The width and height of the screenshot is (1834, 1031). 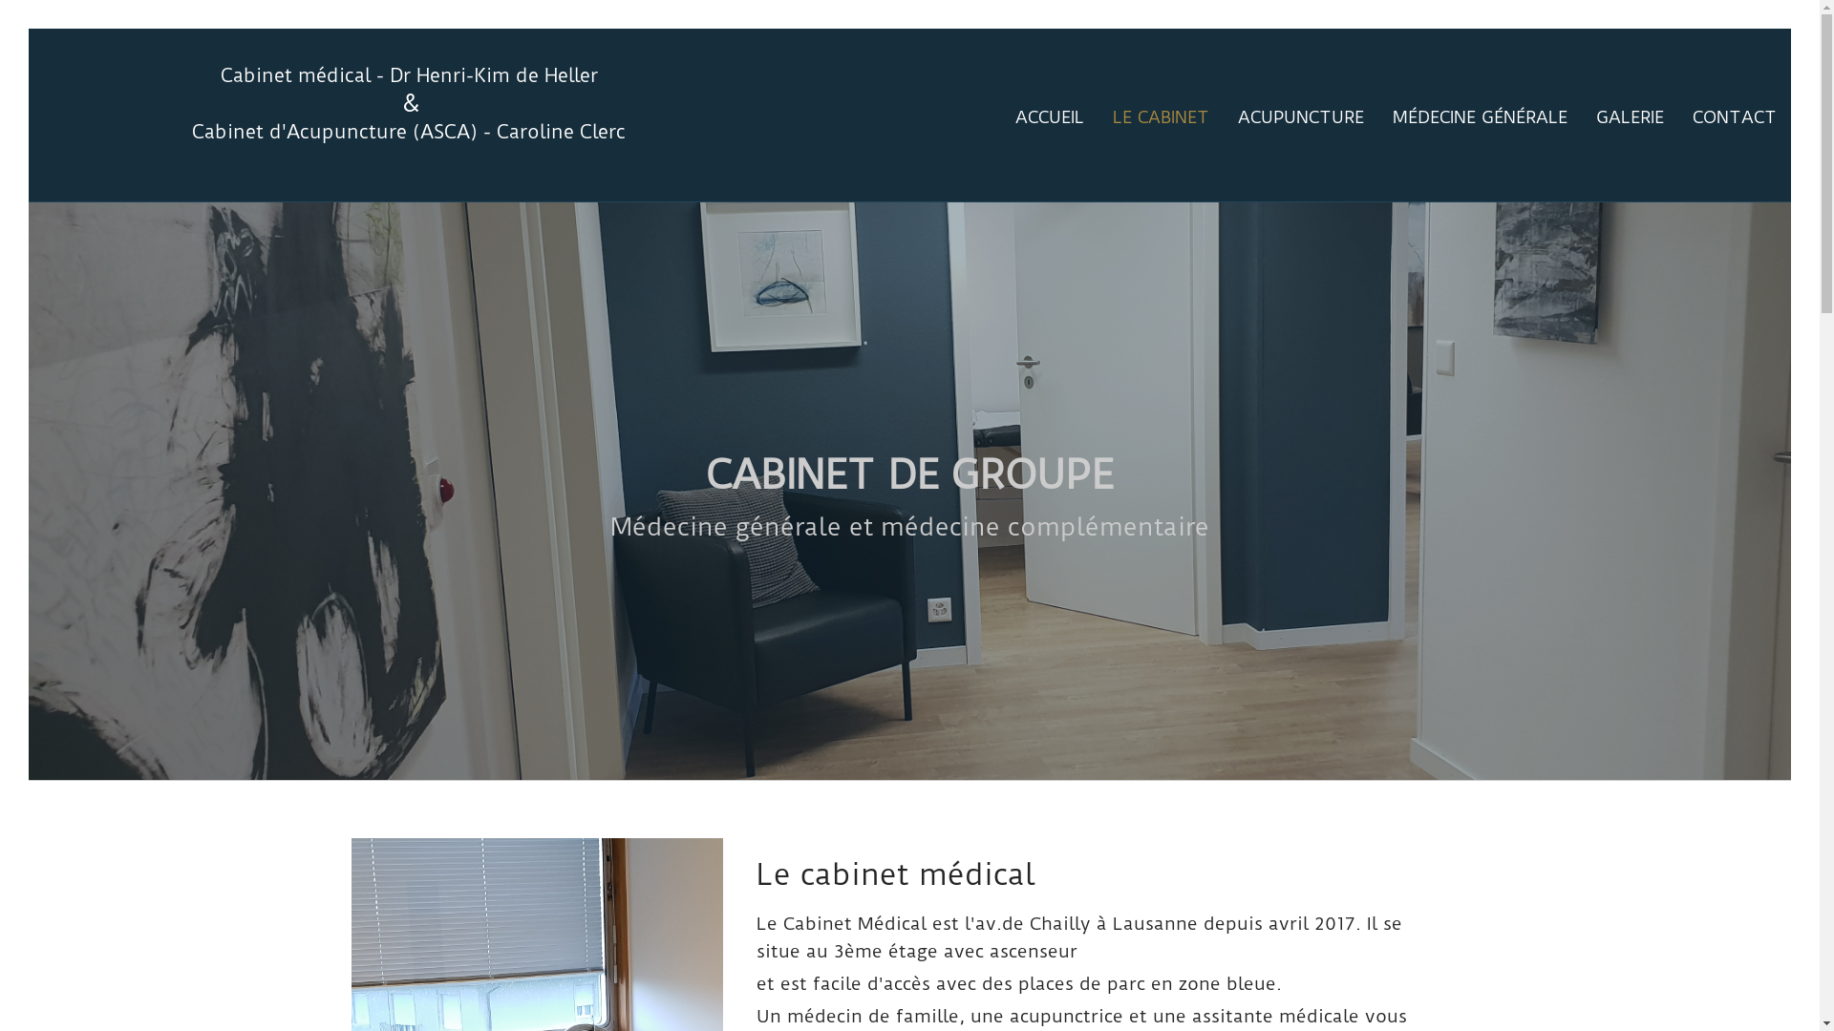 What do you see at coordinates (1162, 118) in the screenshot?
I see `LE CABINET` at bounding box center [1162, 118].